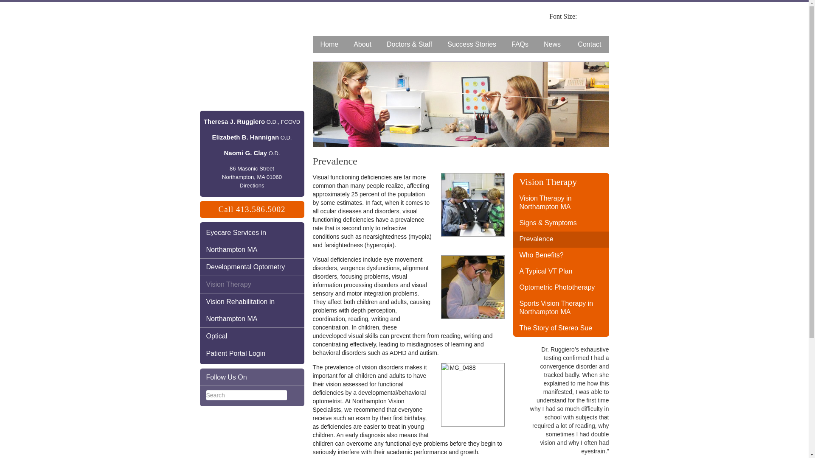 The image size is (815, 458). What do you see at coordinates (472, 45) in the screenshot?
I see `Success Stories` at bounding box center [472, 45].